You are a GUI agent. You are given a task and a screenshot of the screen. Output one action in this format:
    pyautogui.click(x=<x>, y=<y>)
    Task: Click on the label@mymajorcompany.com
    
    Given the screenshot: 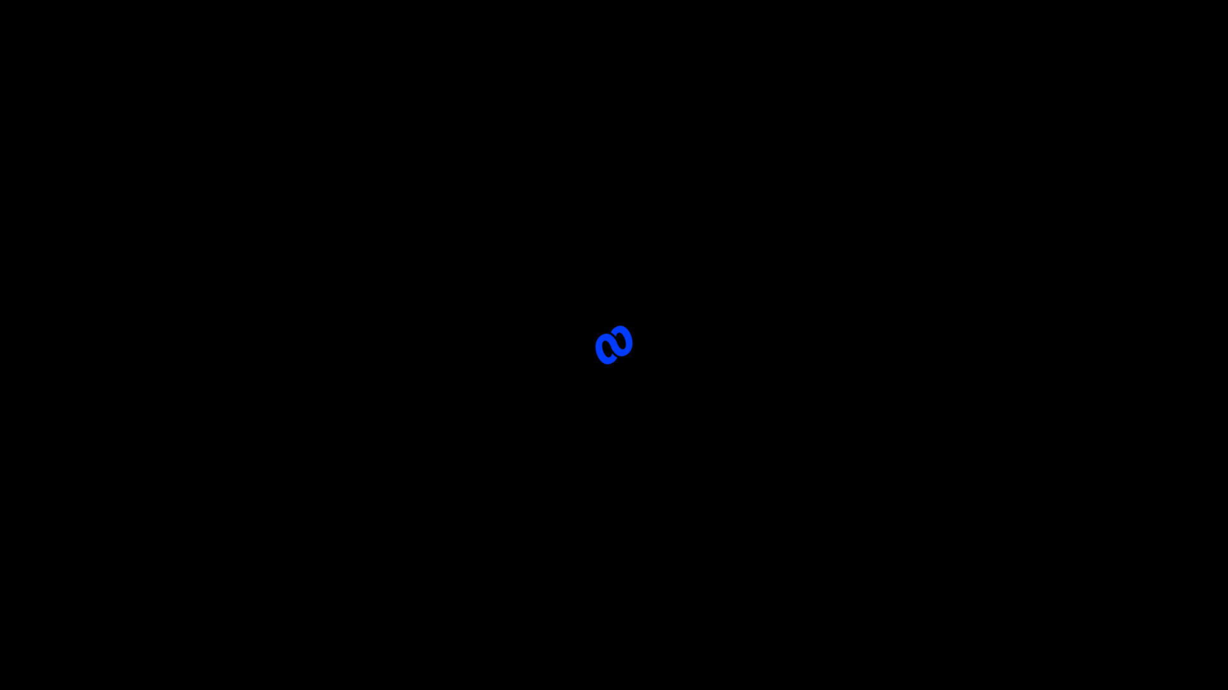 What is the action you would take?
    pyautogui.click(x=389, y=452)
    